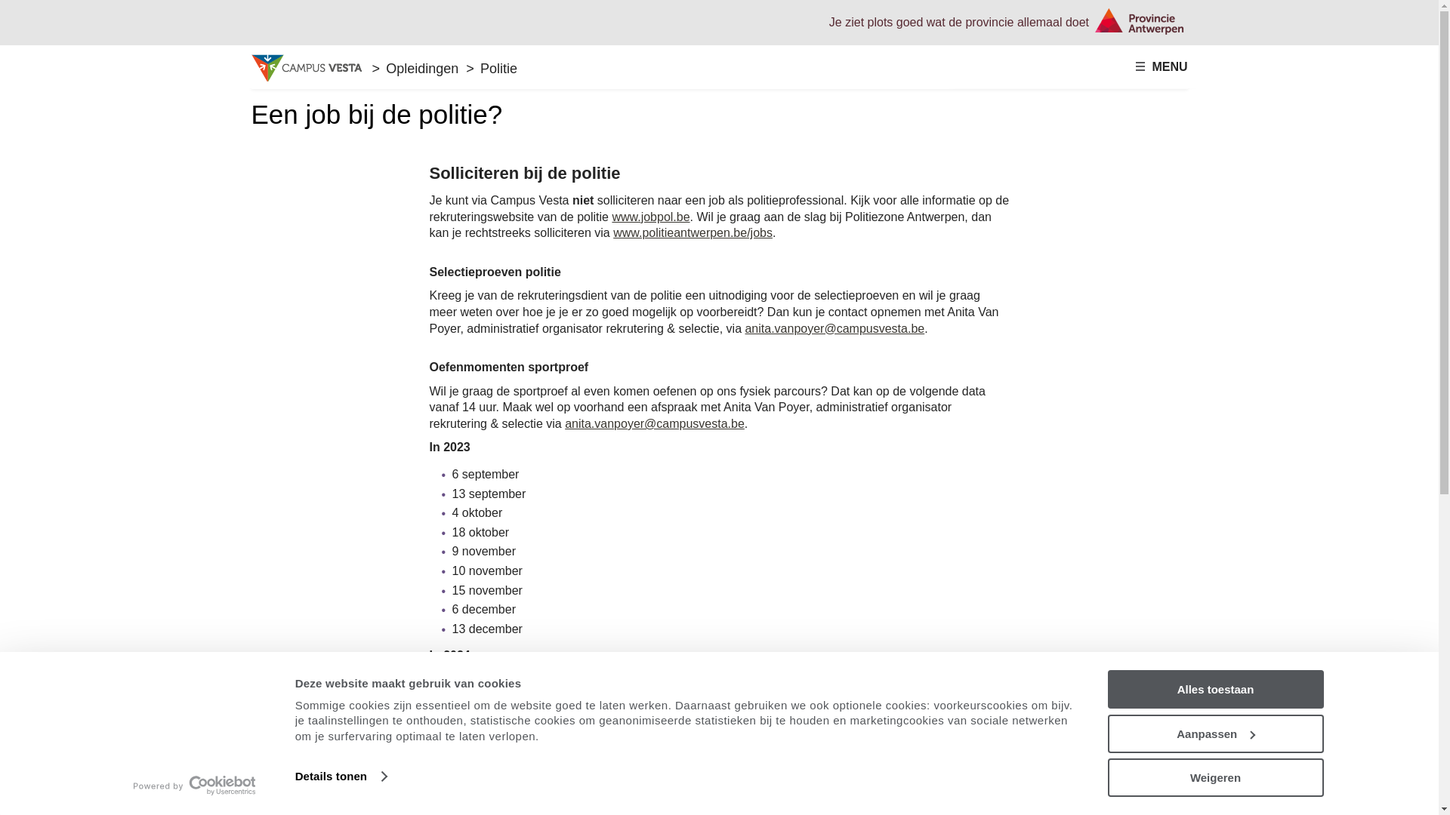  I want to click on Politie, so click(498, 69).